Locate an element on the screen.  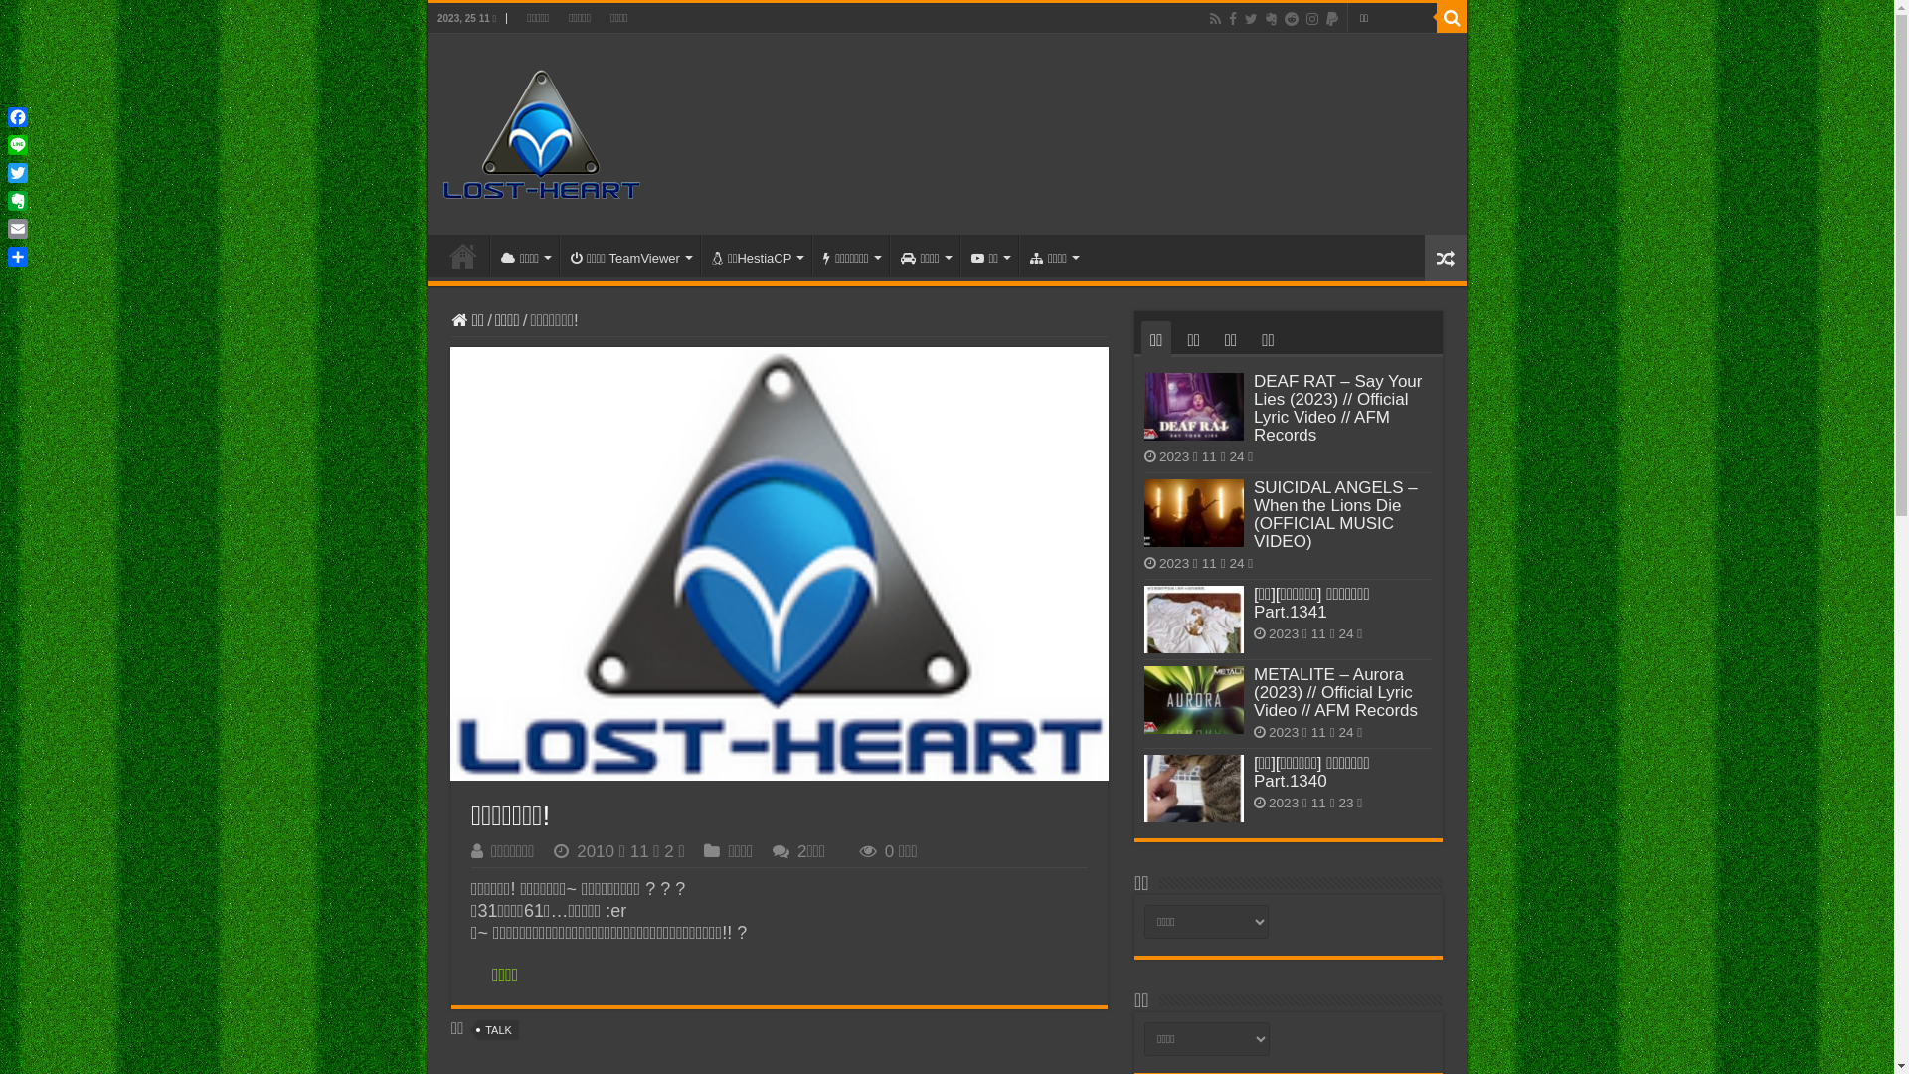
Email is located at coordinates (18, 229).